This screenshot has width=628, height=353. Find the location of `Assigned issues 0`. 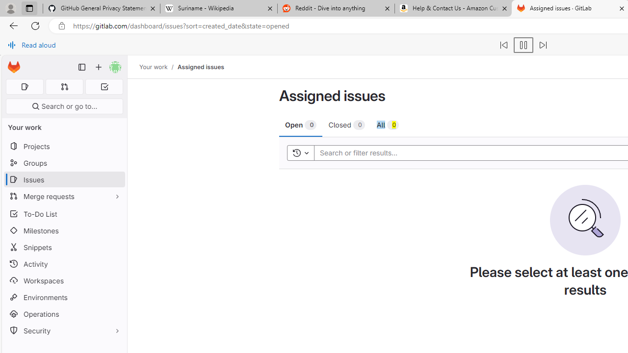

Assigned issues 0 is located at coordinates (25, 87).